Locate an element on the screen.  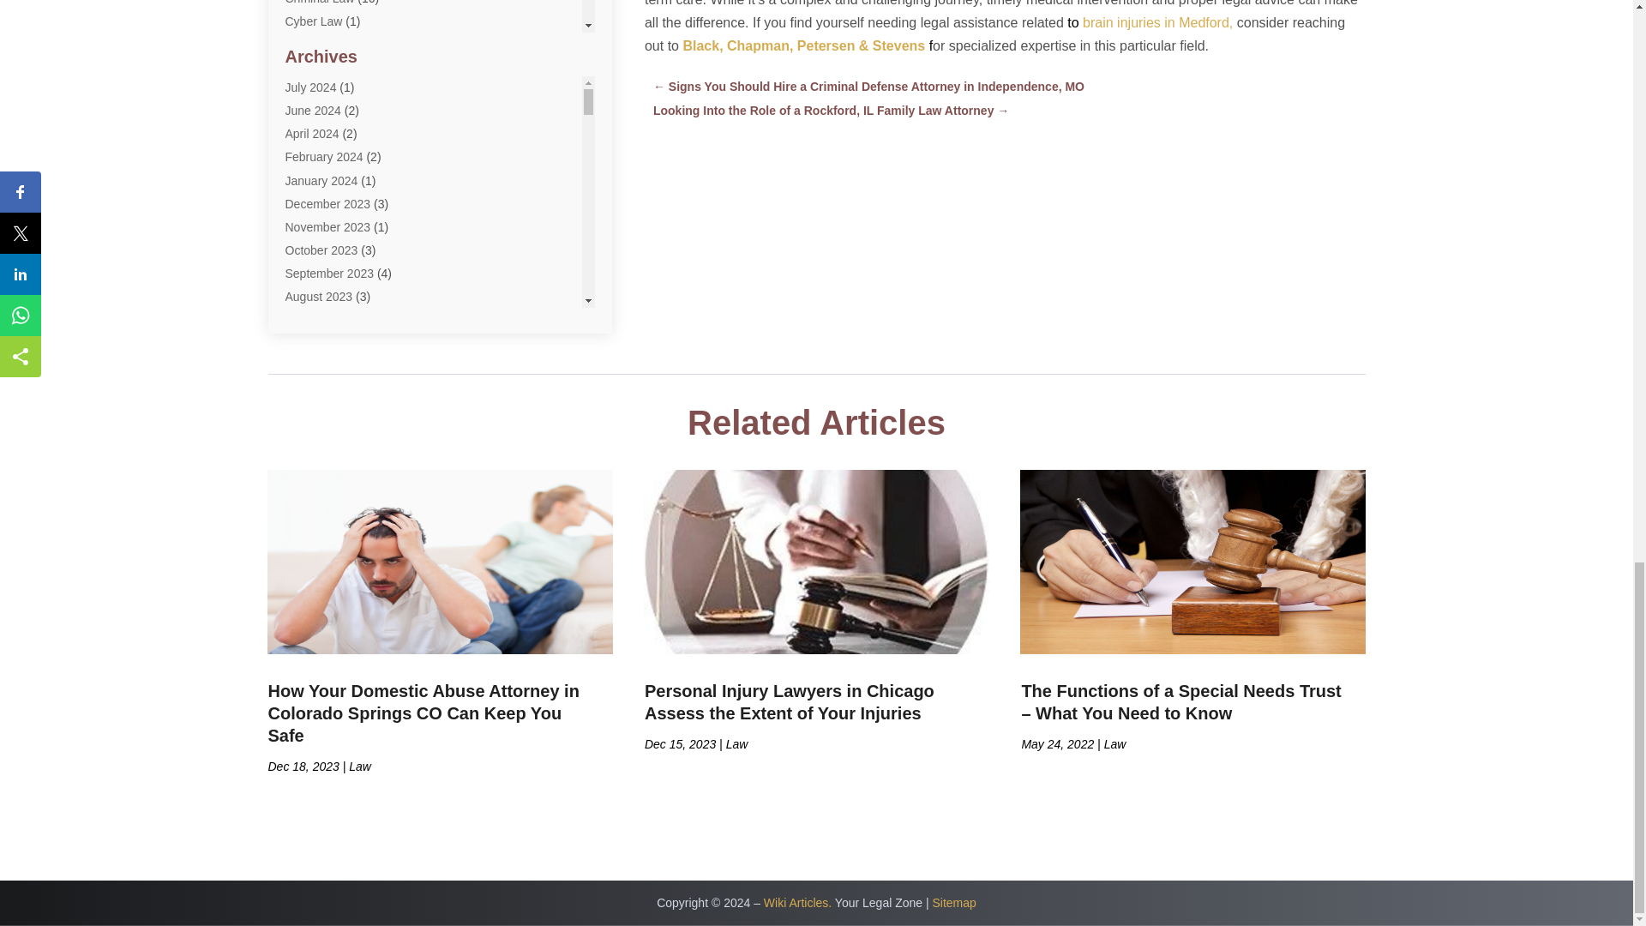
Family Law is located at coordinates (315, 161).